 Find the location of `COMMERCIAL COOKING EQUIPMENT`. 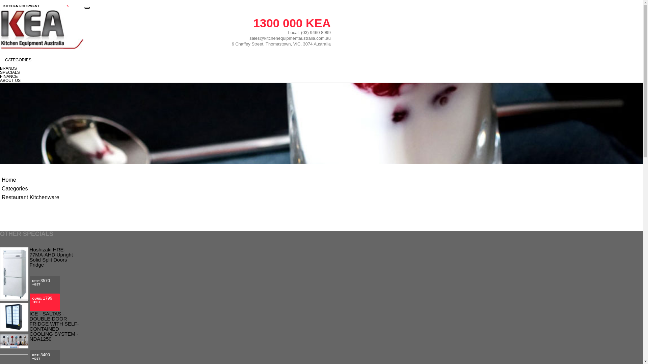

COMMERCIAL COOKING EQUIPMENT is located at coordinates (37, 45).